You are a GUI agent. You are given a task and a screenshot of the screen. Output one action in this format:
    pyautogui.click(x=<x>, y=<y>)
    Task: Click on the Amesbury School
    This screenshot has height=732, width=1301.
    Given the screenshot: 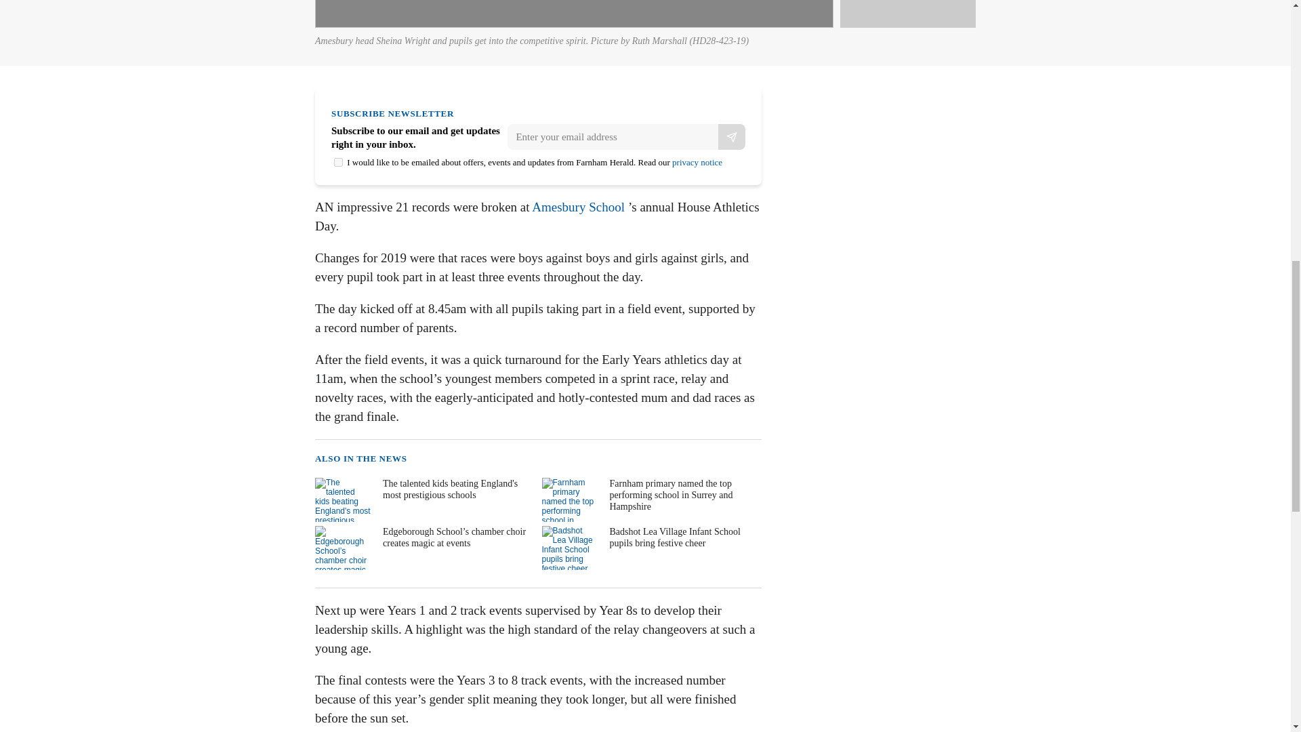 What is the action you would take?
    pyautogui.click(x=578, y=207)
    